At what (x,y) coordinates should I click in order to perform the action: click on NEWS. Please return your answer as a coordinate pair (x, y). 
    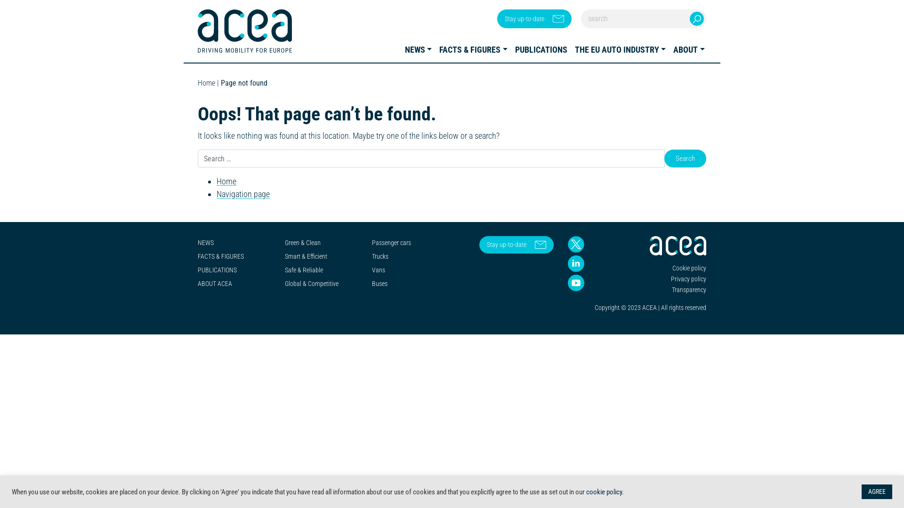
    Looking at the image, I should click on (419, 50).